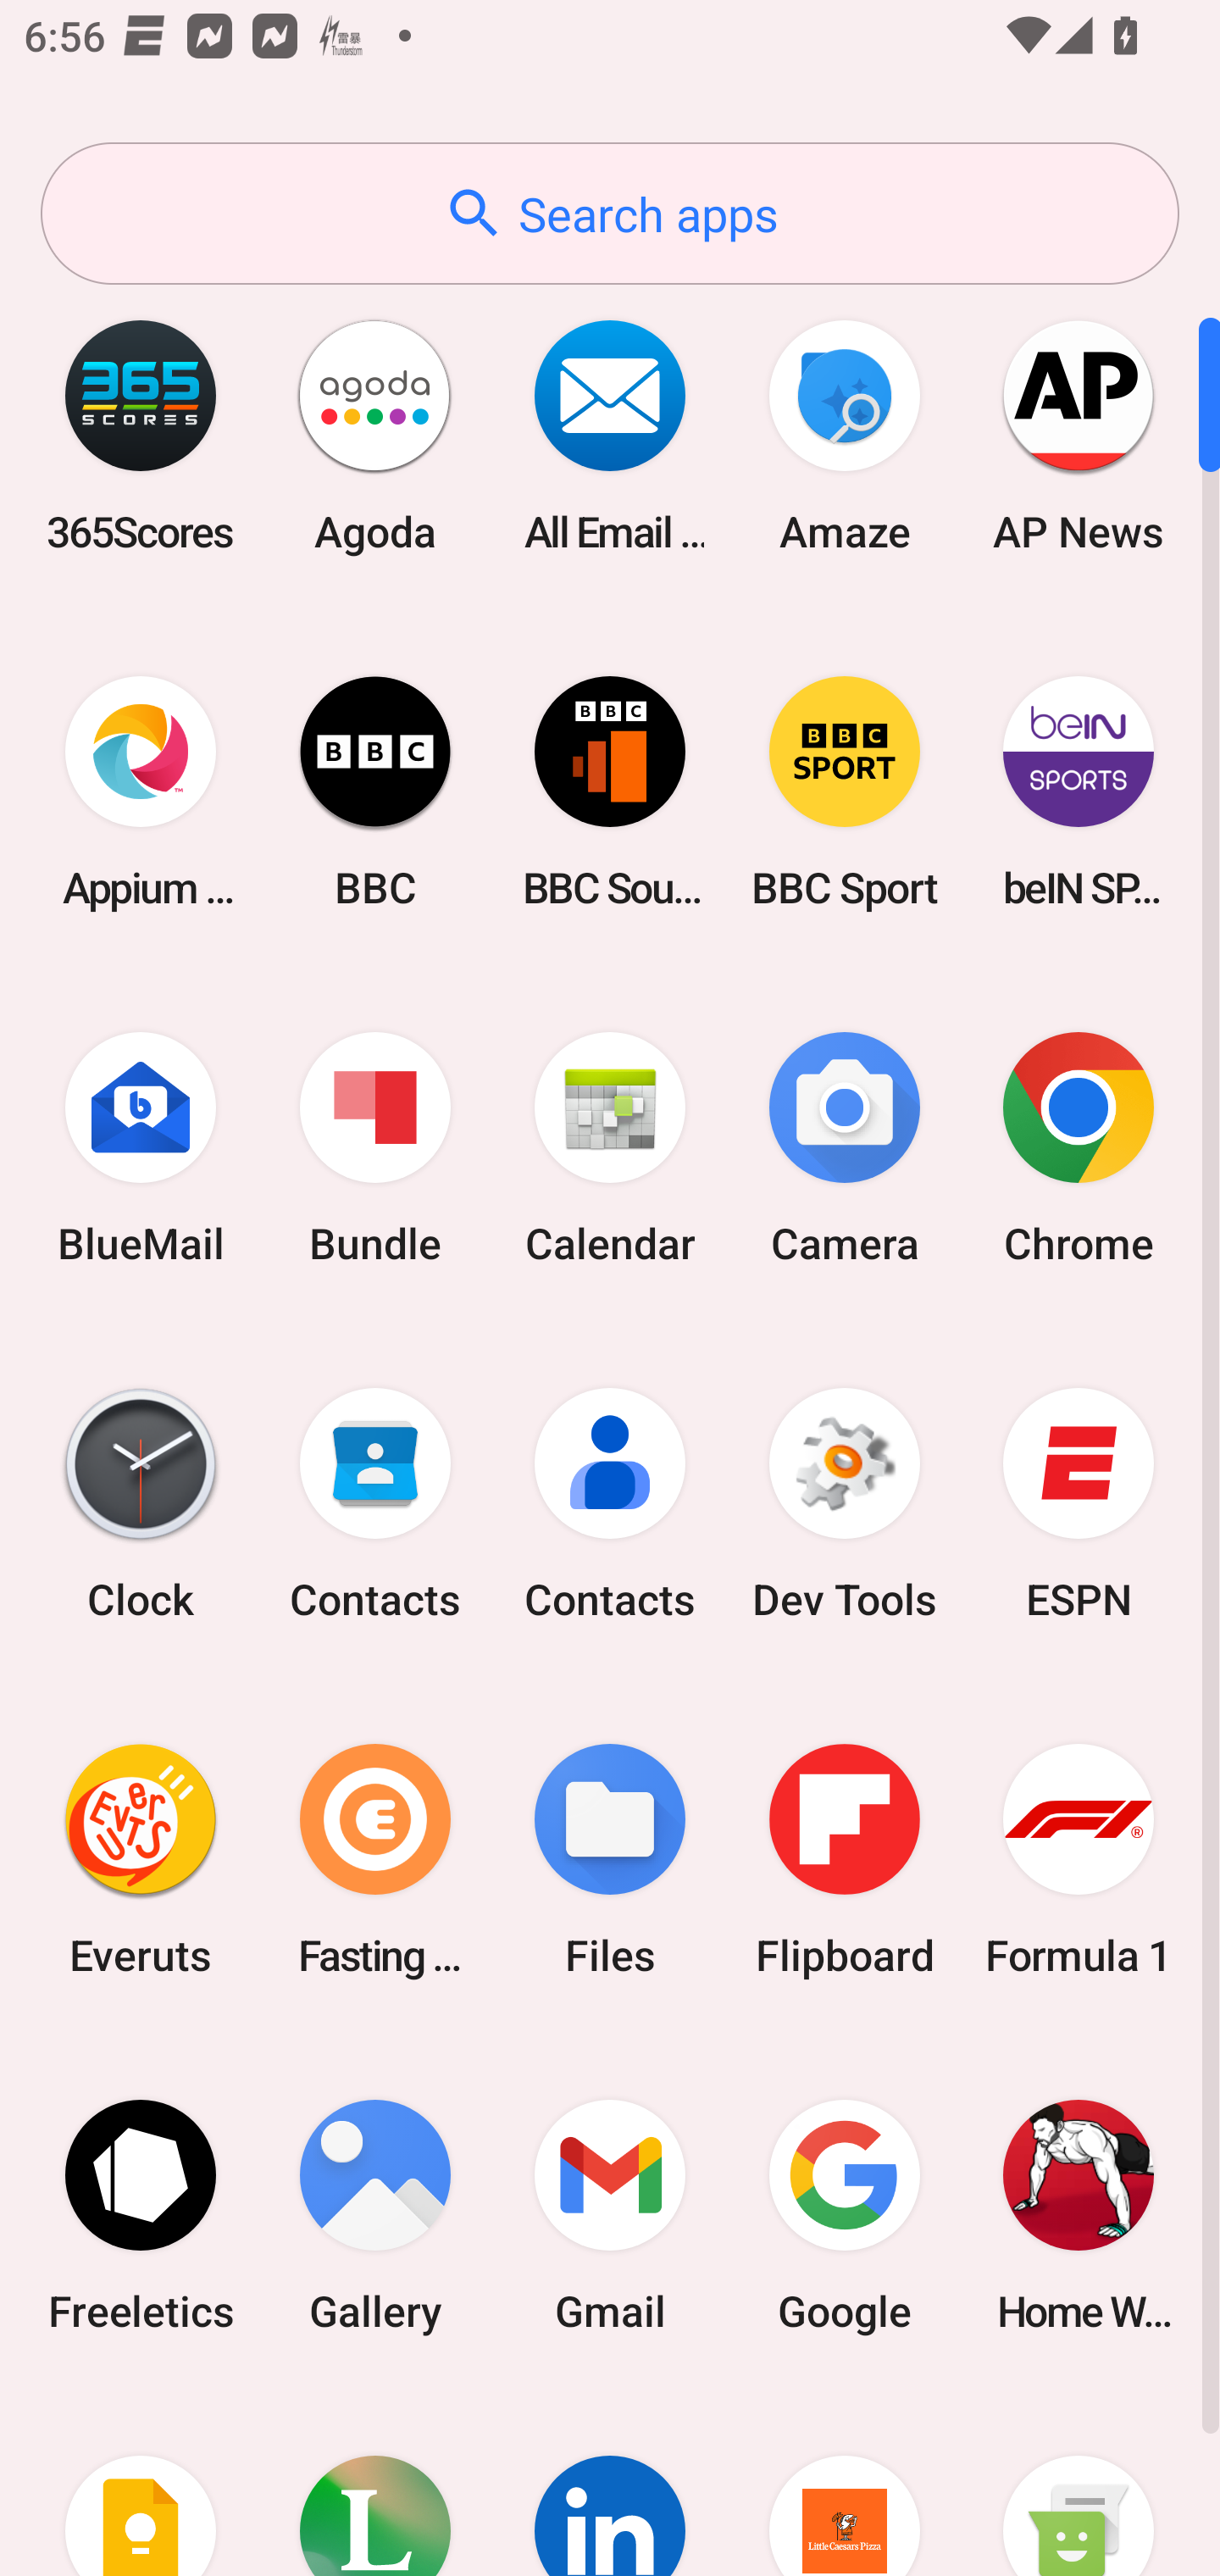 This screenshot has width=1220, height=2576. I want to click on Google, so click(844, 2215).